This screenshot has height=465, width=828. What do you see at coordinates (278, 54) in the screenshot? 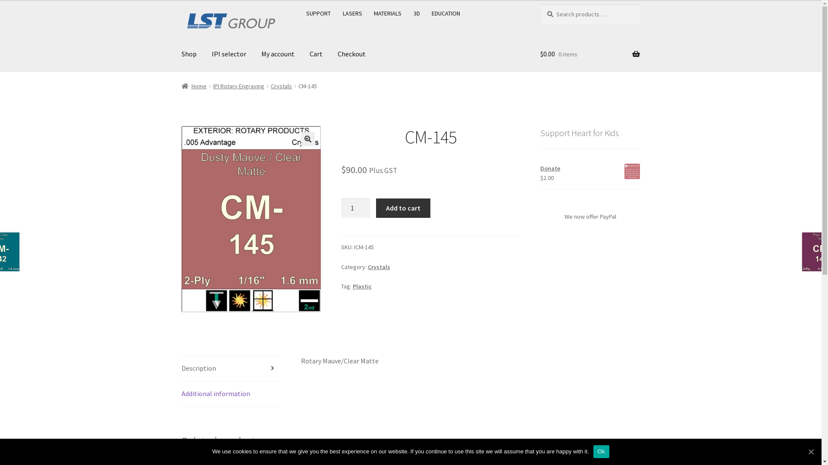
I see `My account` at bounding box center [278, 54].